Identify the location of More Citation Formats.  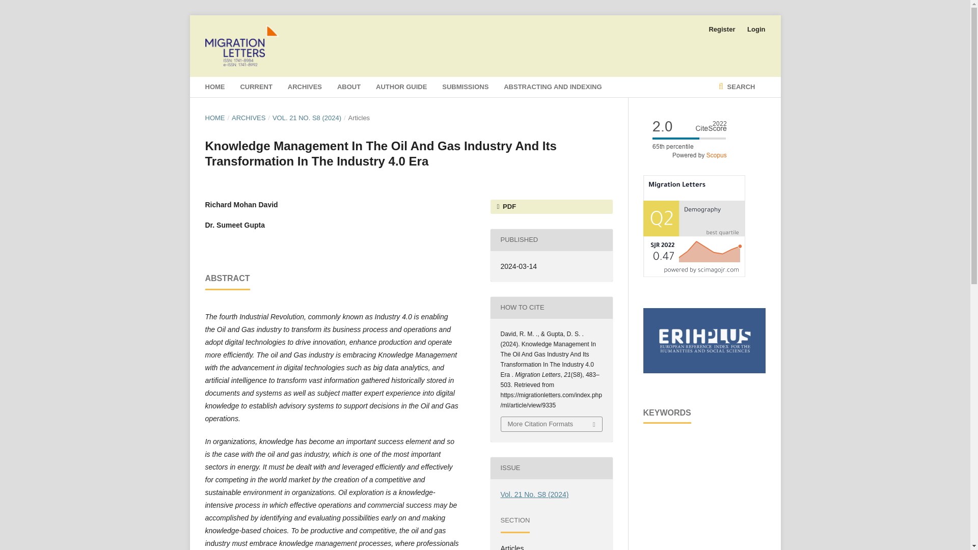
(551, 424).